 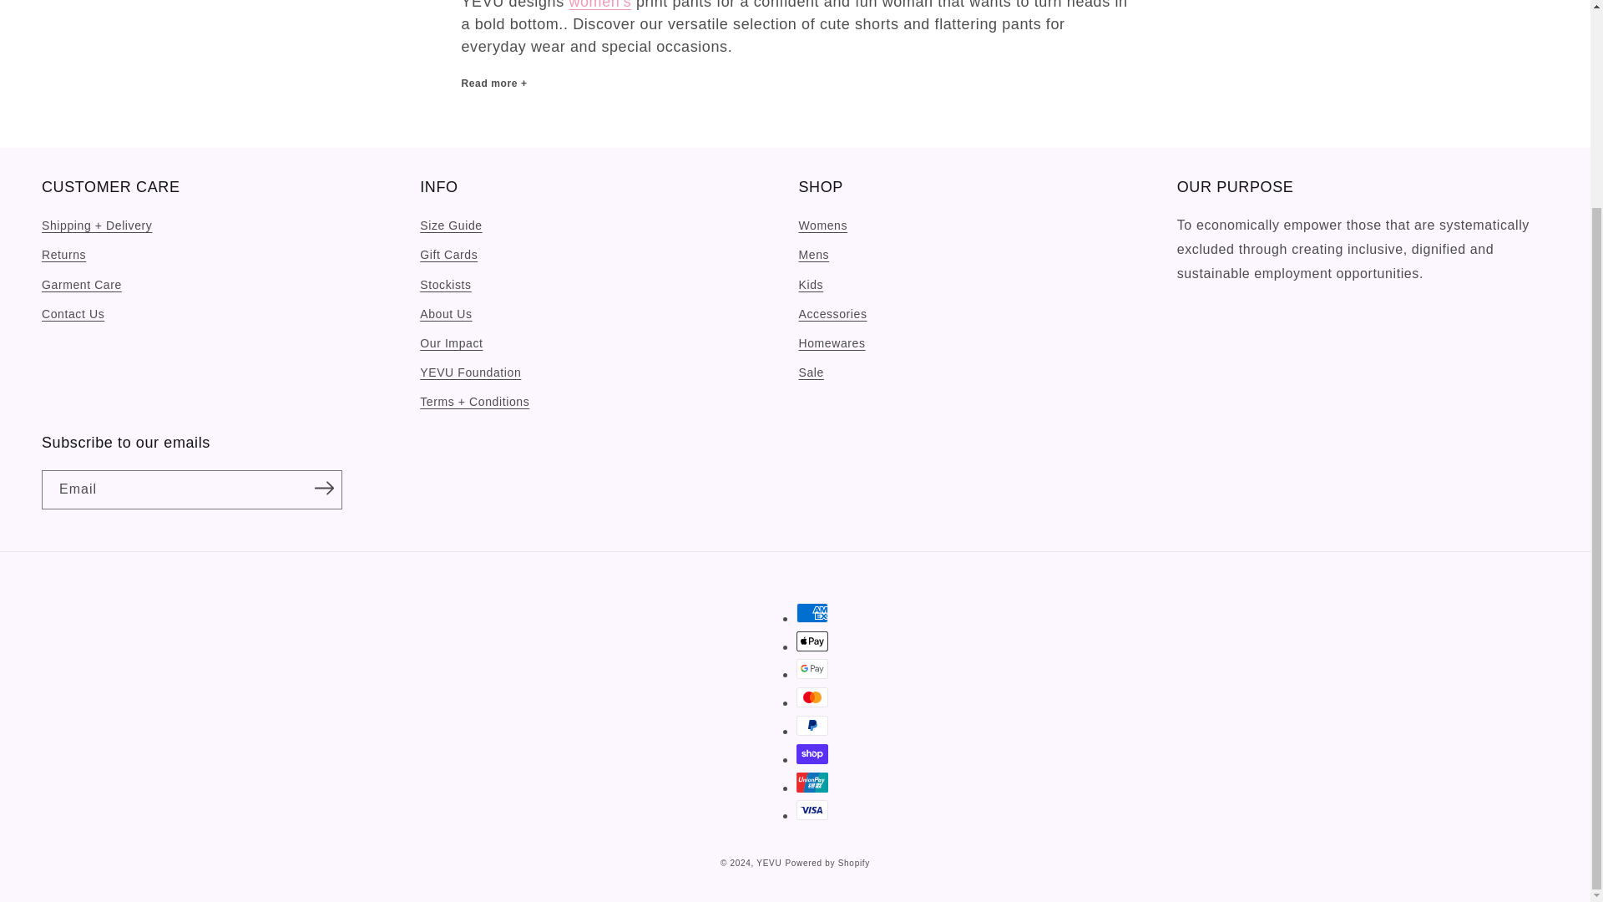 What do you see at coordinates (812, 669) in the screenshot?
I see `Google Pay` at bounding box center [812, 669].